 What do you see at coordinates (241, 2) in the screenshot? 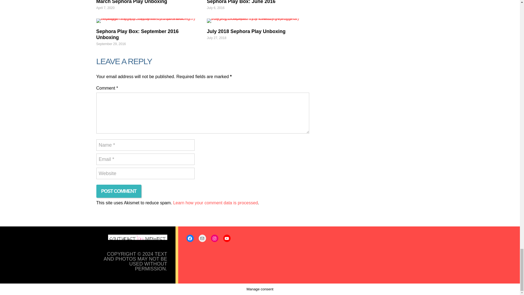
I see `Sephora Play Box: June 2016` at bounding box center [241, 2].